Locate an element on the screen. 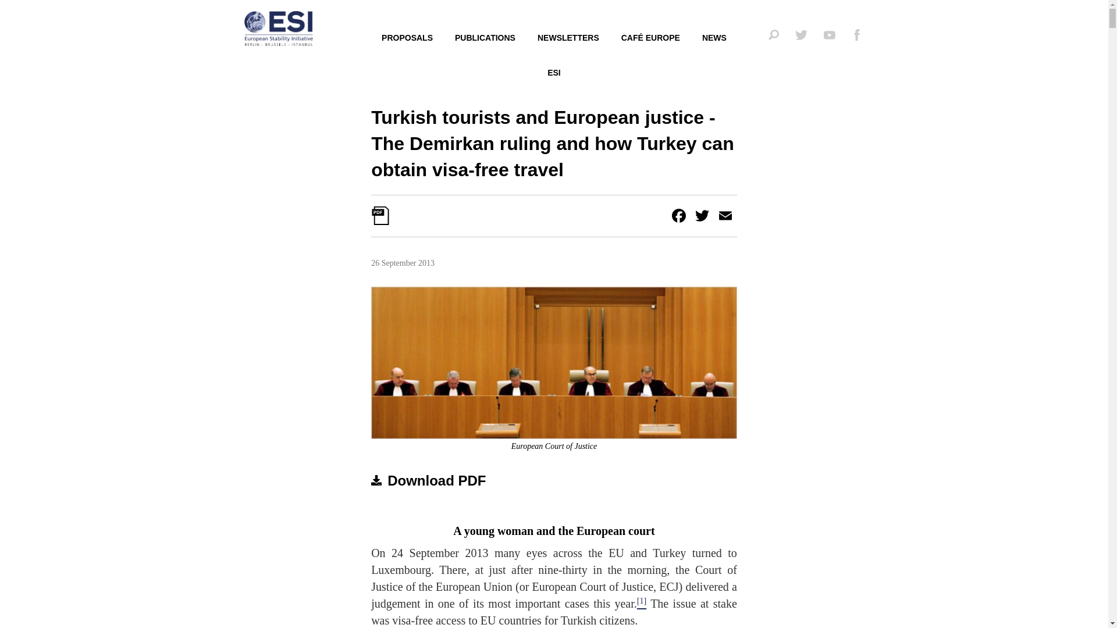  NEWS is located at coordinates (714, 38).